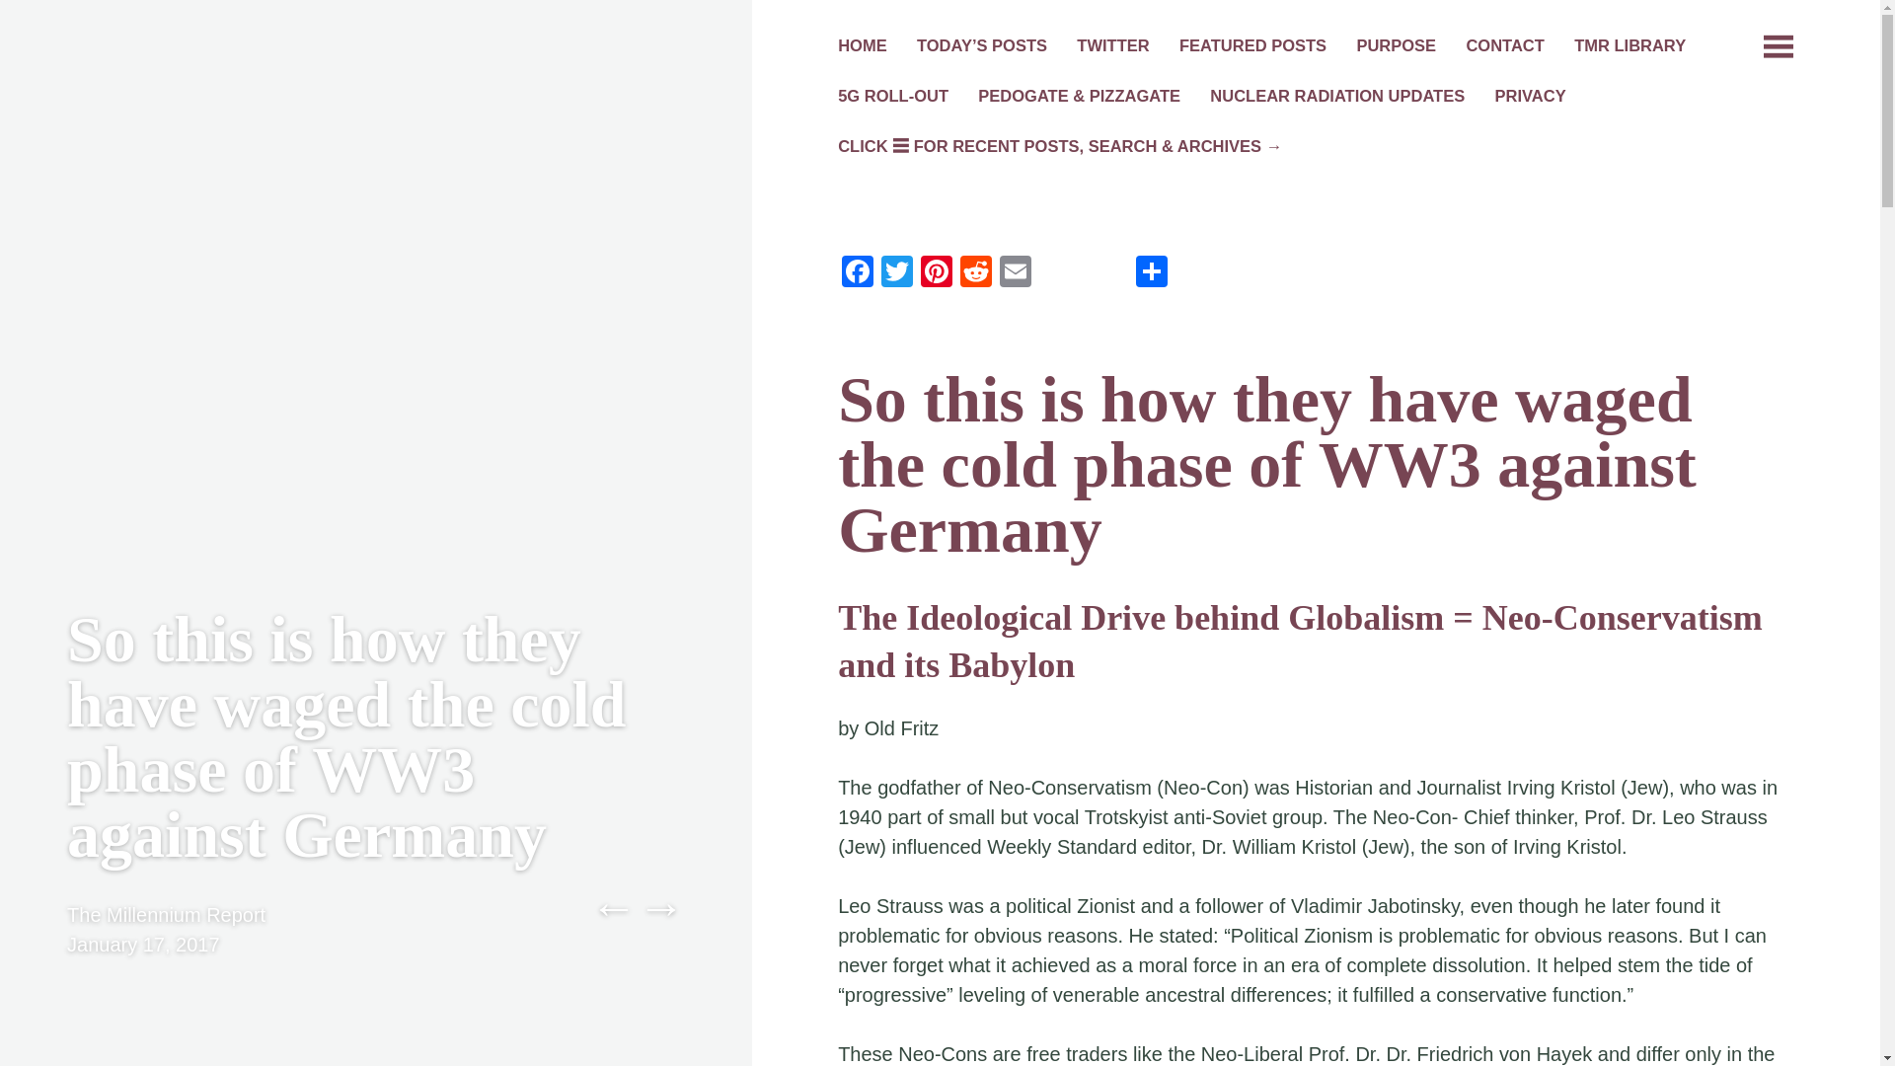 The height and width of the screenshot is (1066, 1895). Describe the element at coordinates (857, 273) in the screenshot. I see `Facebook` at that location.